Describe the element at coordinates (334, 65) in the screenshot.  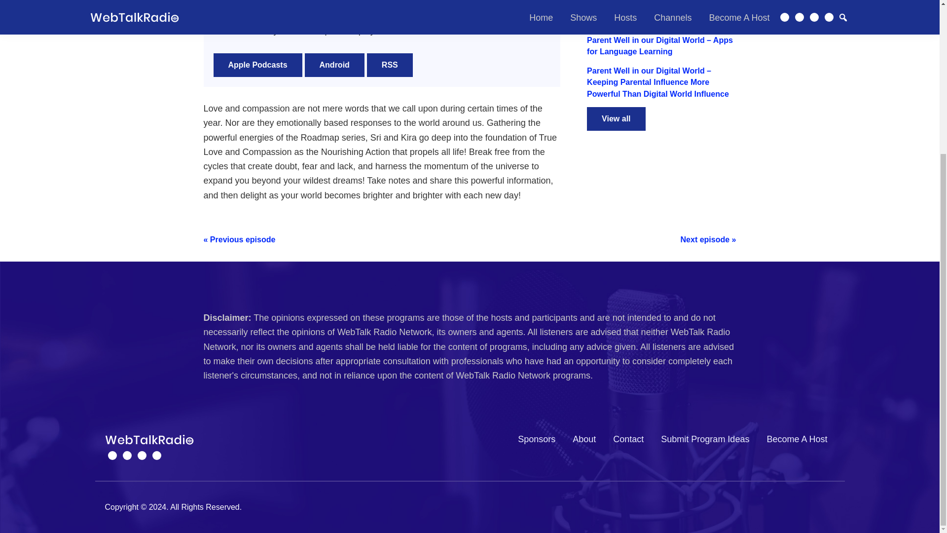
I see `Android` at that location.